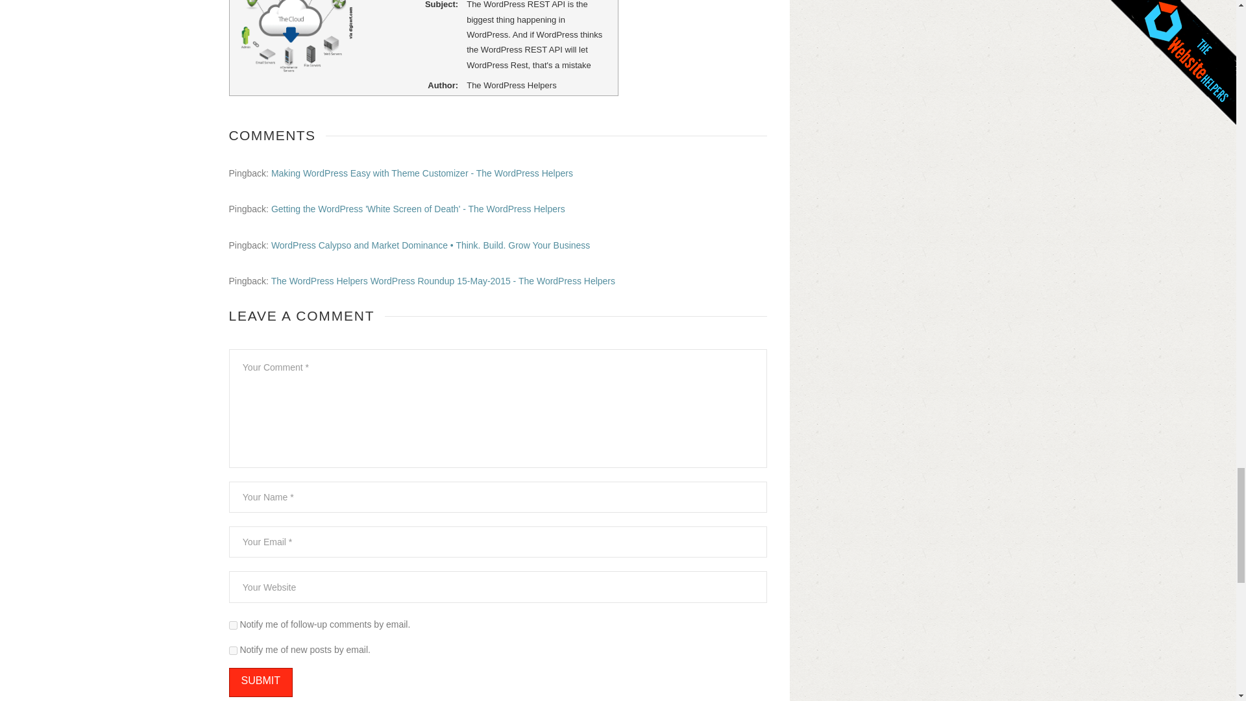  Describe the element at coordinates (232, 650) in the screenshot. I see `subscribe` at that location.